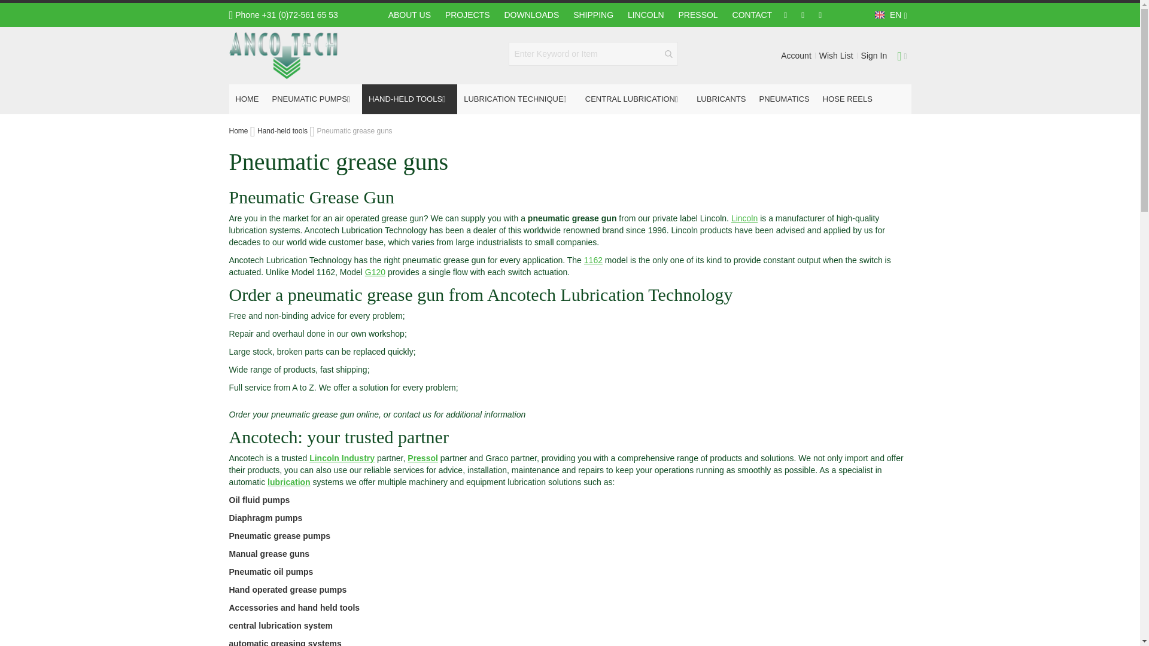  What do you see at coordinates (820, 16) in the screenshot?
I see `YouTube` at bounding box center [820, 16].